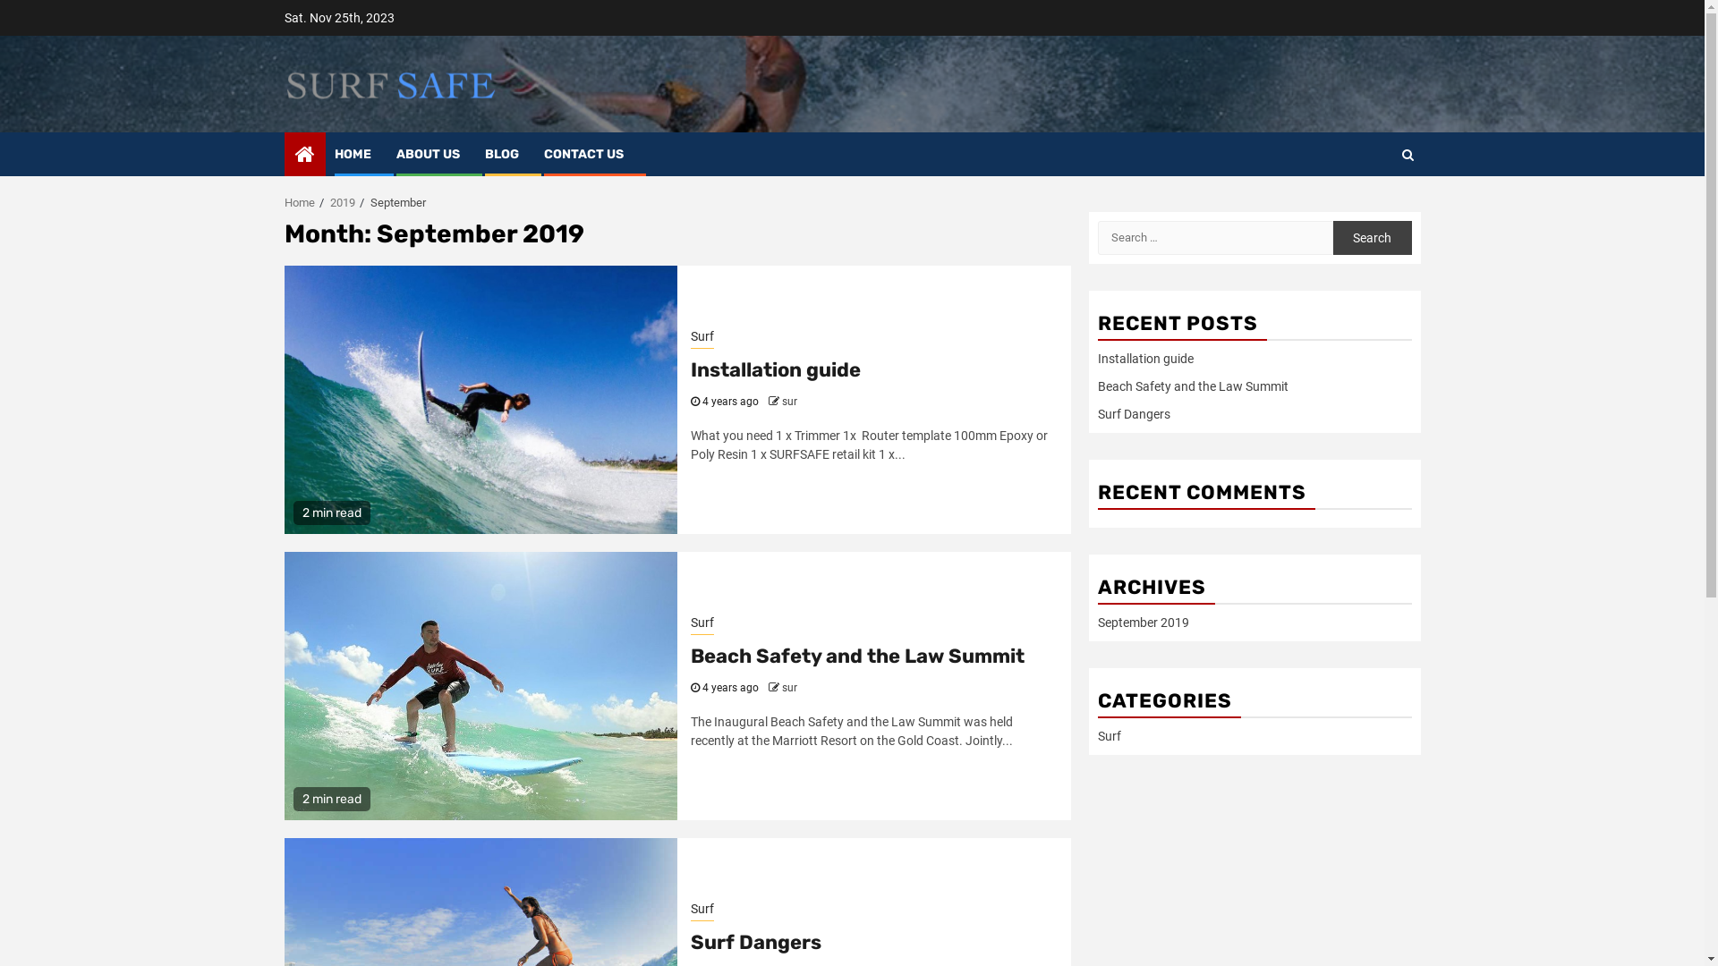  Describe the element at coordinates (583, 154) in the screenshot. I see `CONTACT US` at that location.